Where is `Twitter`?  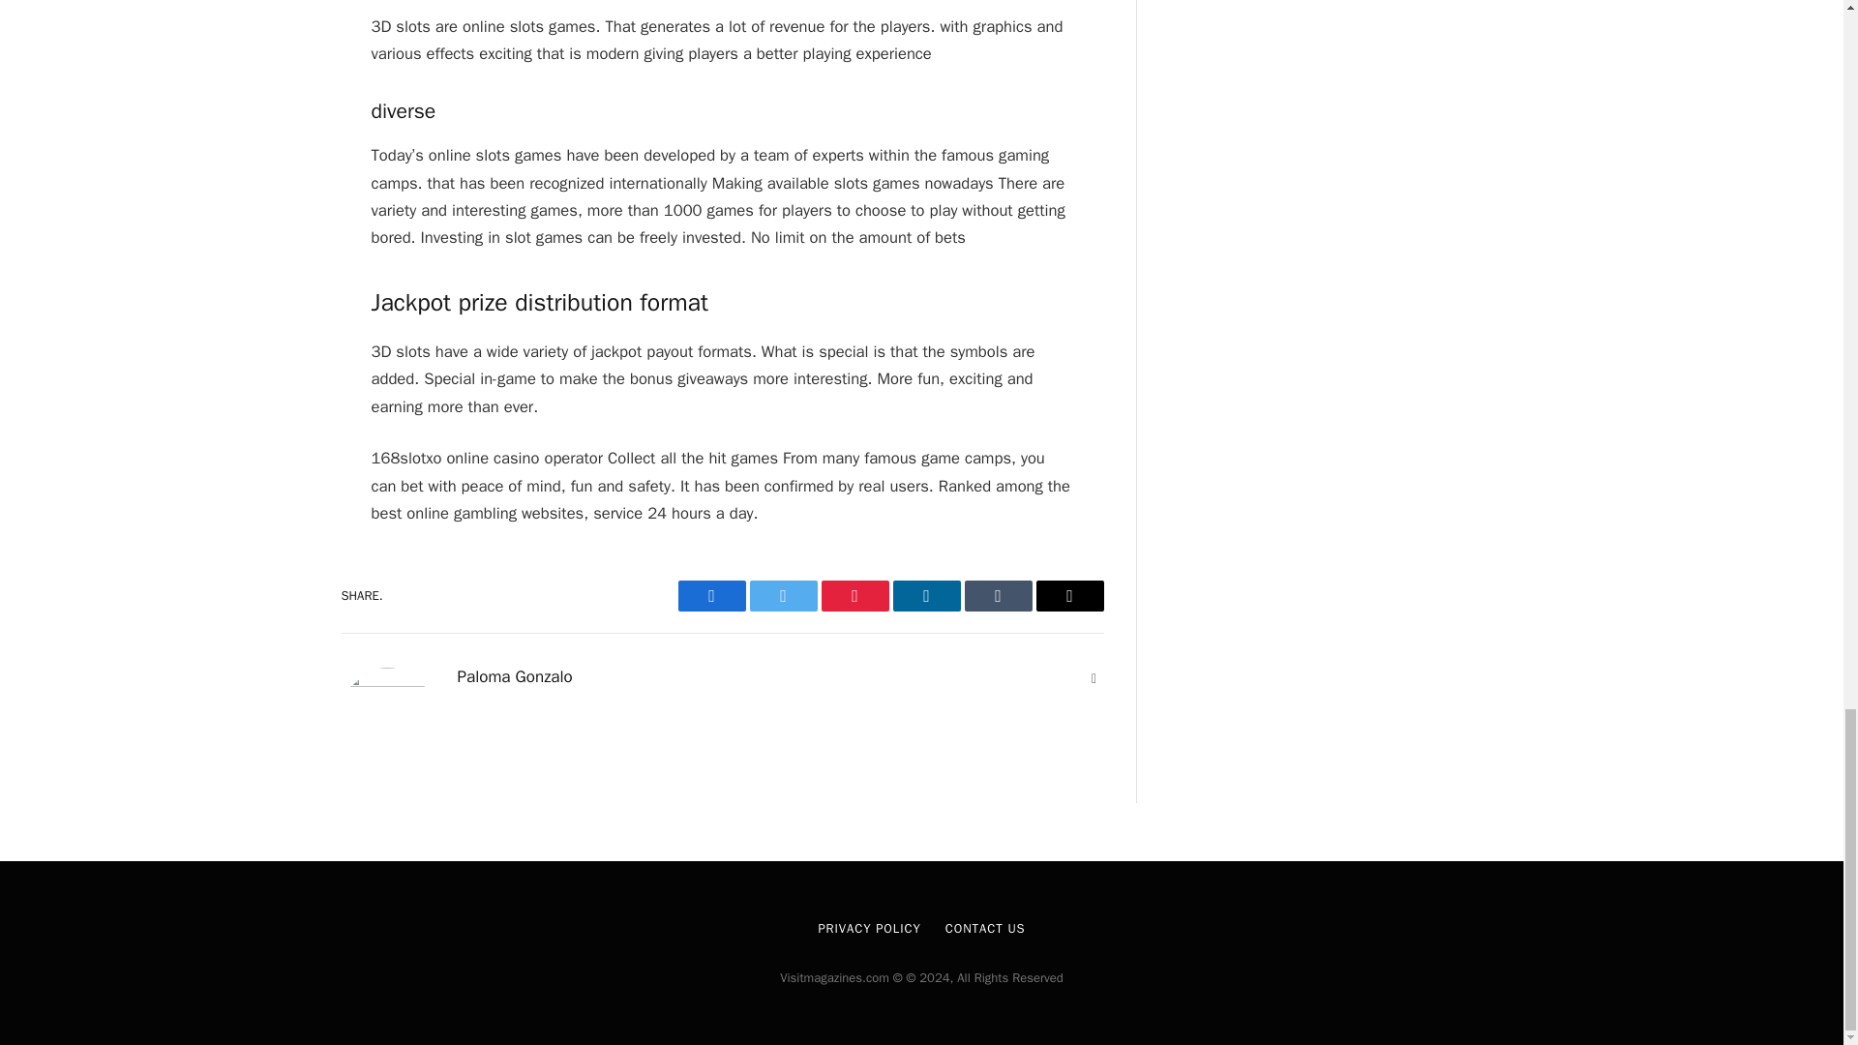 Twitter is located at coordinates (782, 596).